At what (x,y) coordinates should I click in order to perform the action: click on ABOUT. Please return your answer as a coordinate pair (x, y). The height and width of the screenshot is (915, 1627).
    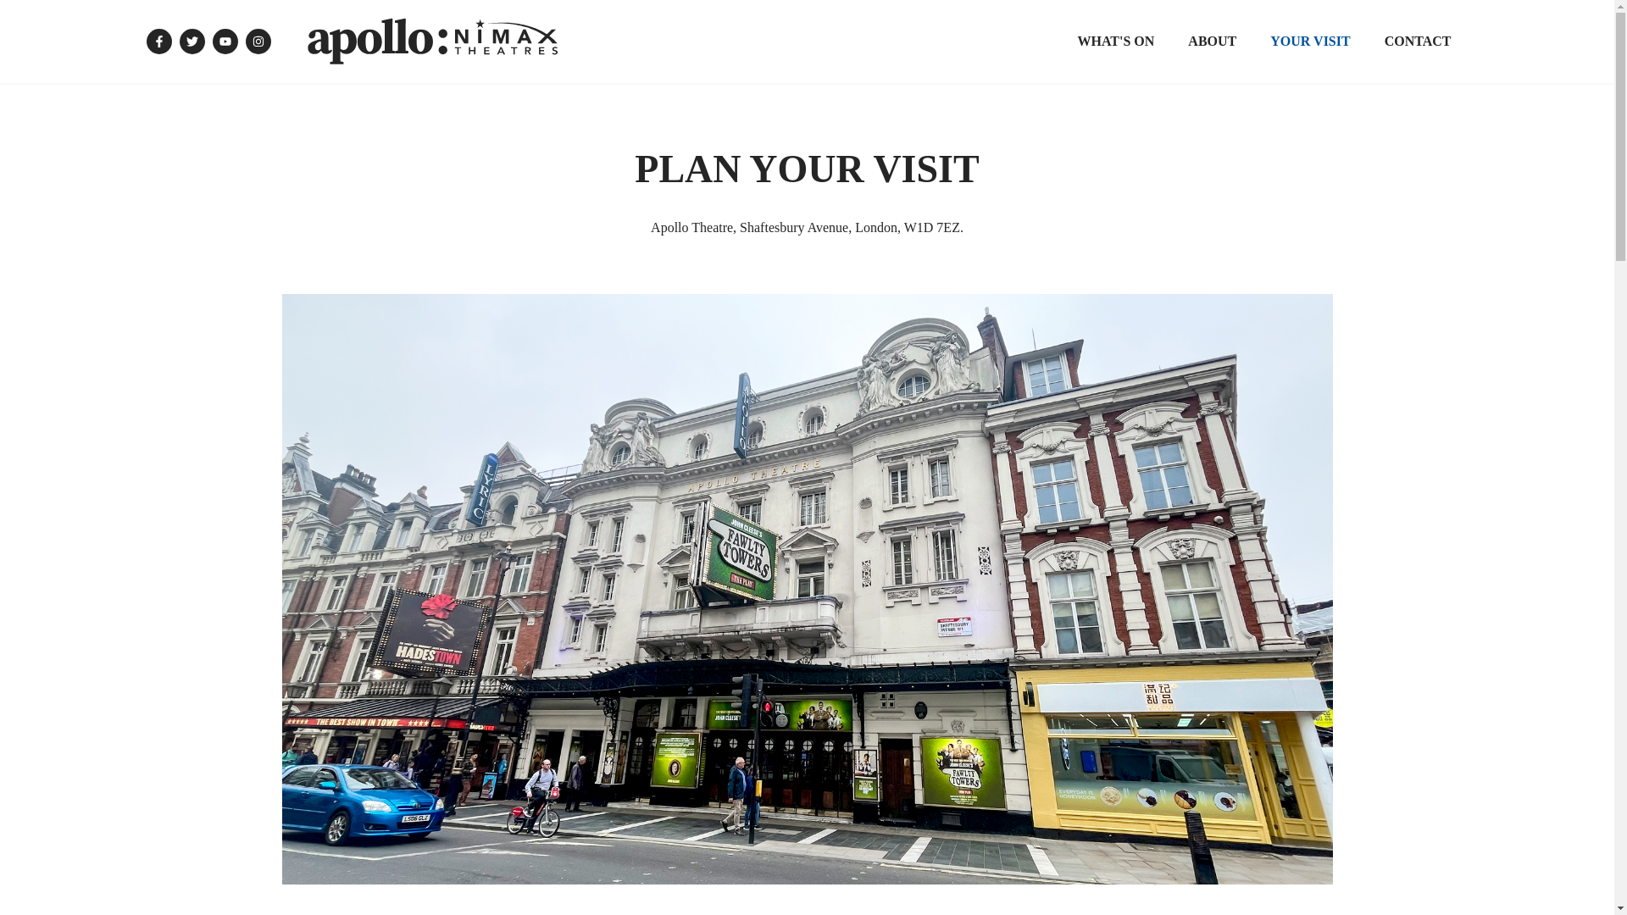
    Looking at the image, I should click on (1212, 41).